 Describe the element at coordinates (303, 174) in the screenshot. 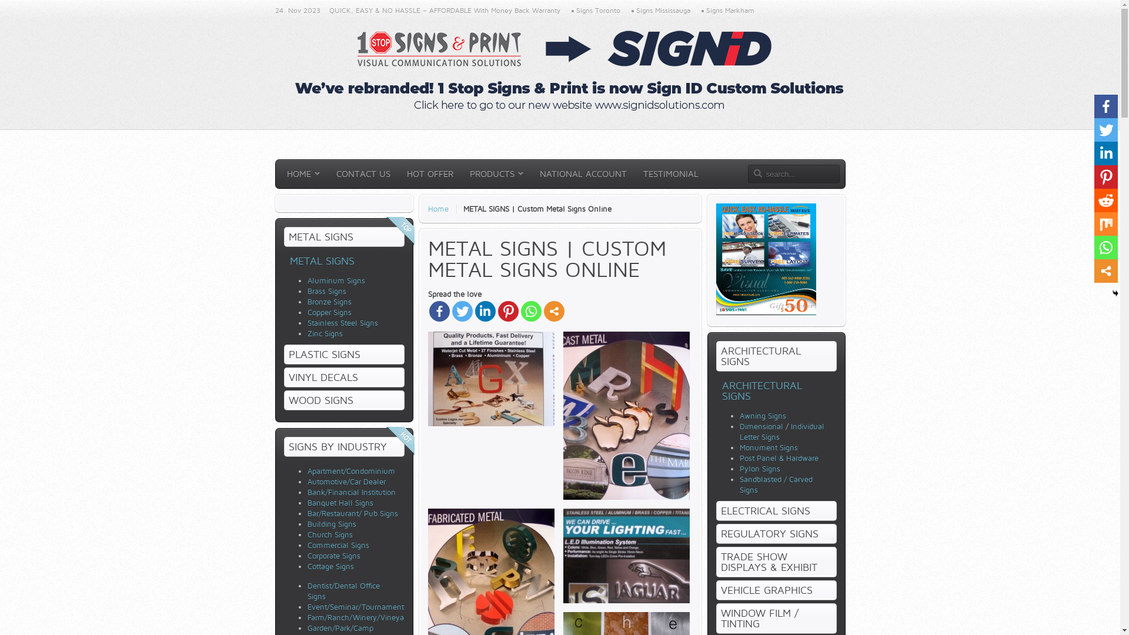

I see `HOME` at that location.